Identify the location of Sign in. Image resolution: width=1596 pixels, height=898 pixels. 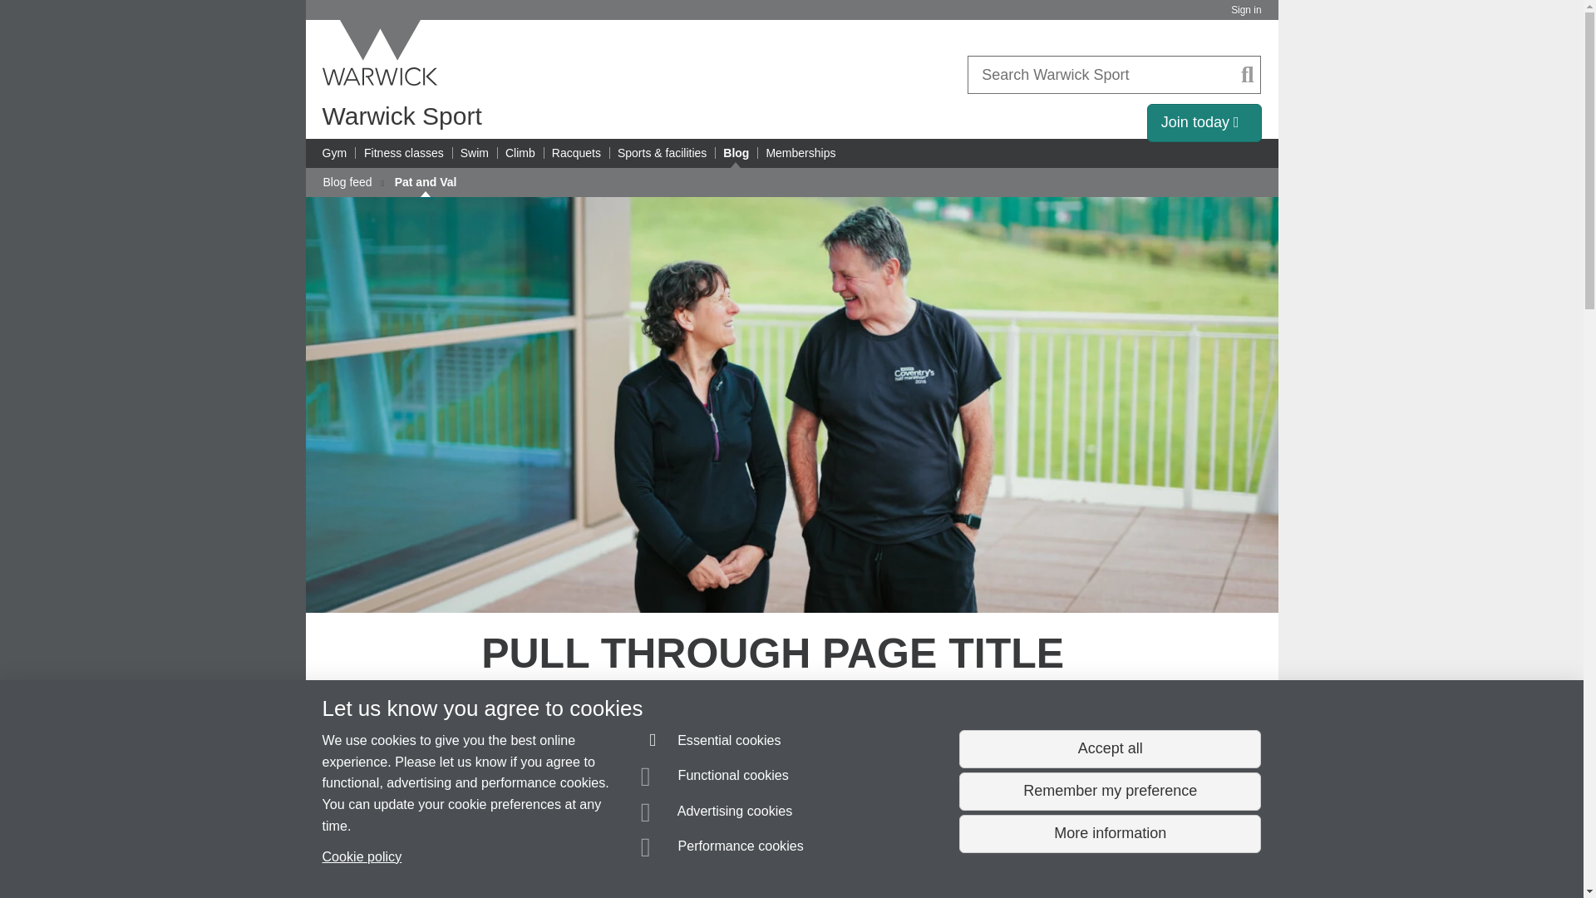
(1245, 10).